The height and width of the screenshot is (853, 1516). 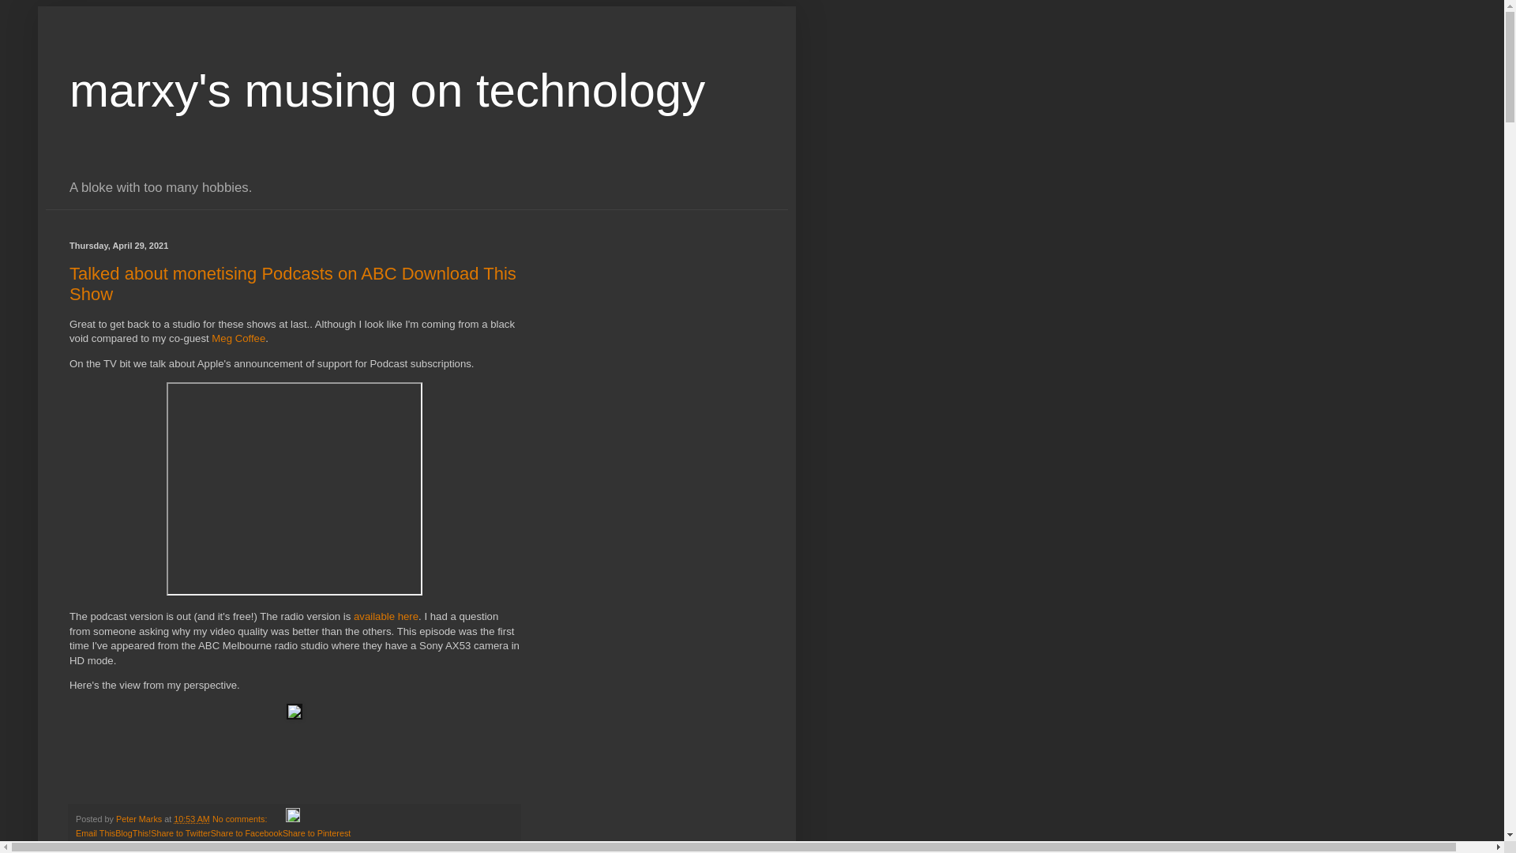 I want to click on Talked about monetising Podcasts on ABC Download This Show, so click(x=293, y=283).